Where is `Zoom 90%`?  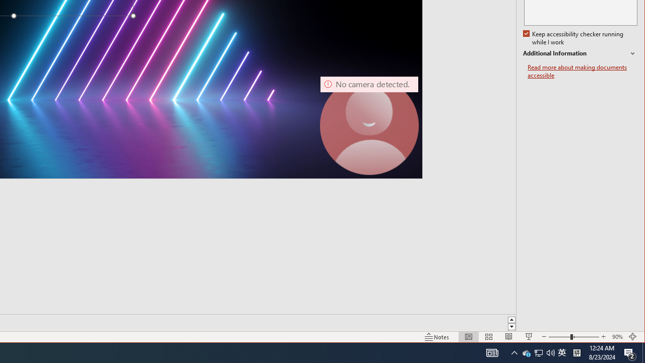 Zoom 90% is located at coordinates (562, 353).